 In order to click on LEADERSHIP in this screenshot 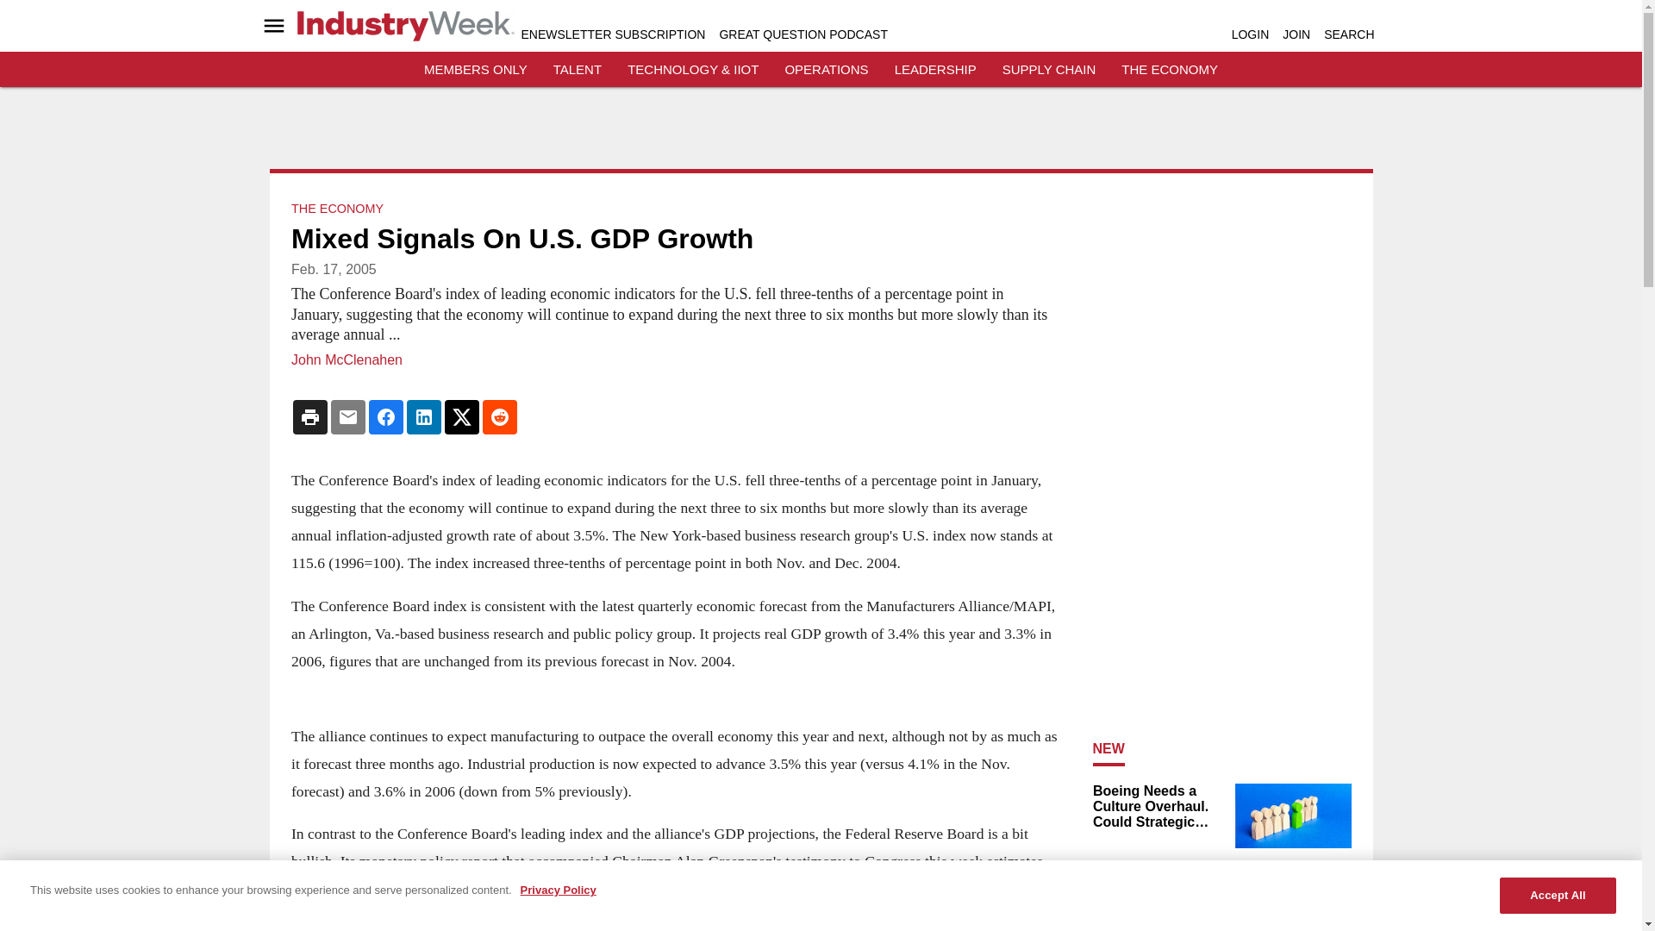, I will do `click(935, 69)`.